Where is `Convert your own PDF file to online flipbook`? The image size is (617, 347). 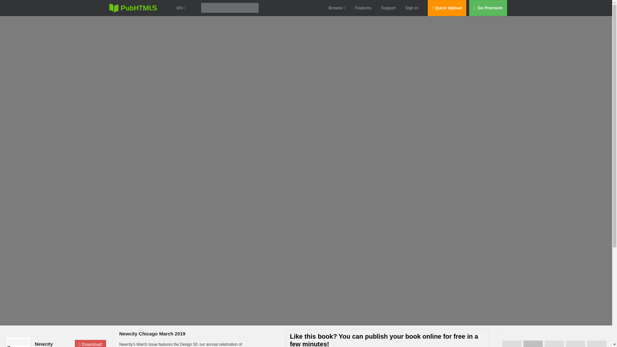
Convert your own PDF file to online flipbook is located at coordinates (533, 344).